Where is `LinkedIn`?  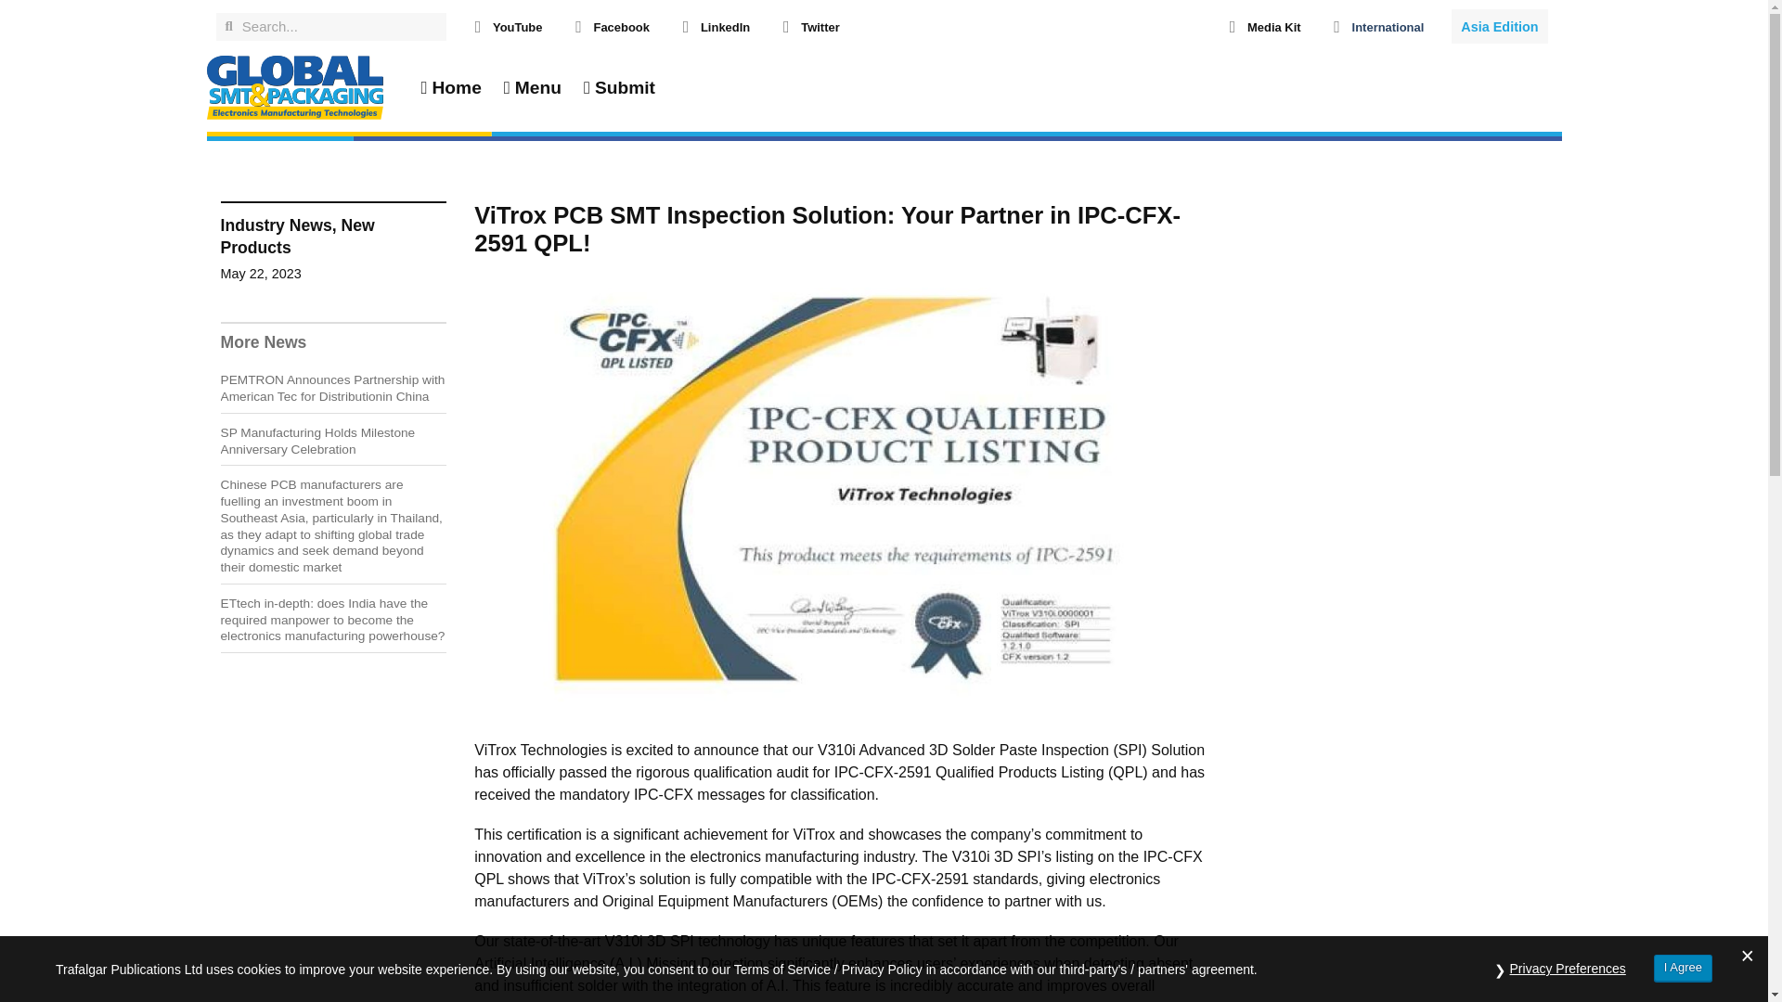
LinkedIn is located at coordinates (725, 26).